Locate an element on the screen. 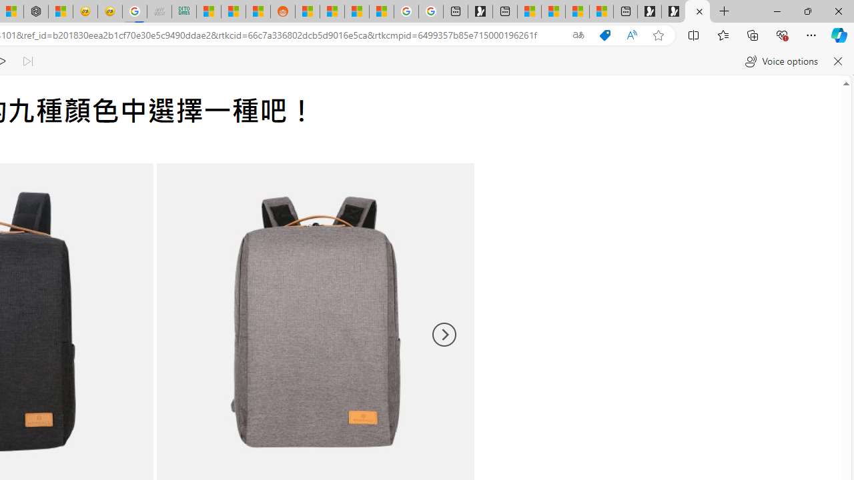 This screenshot has height=480, width=854. Show translate options is located at coordinates (578, 35).